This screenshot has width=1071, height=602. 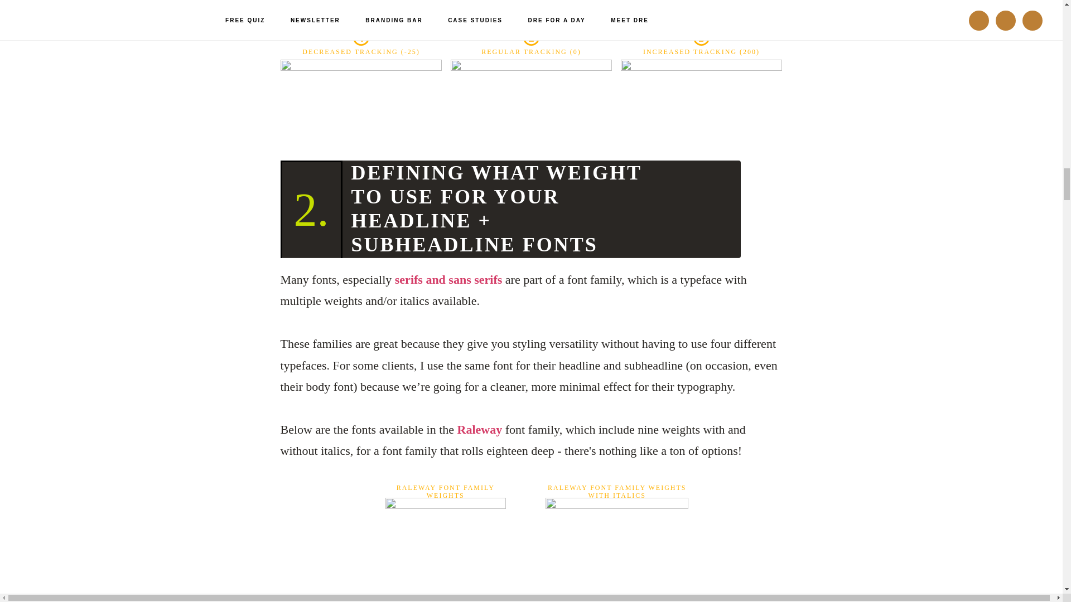 What do you see at coordinates (445, 548) in the screenshot?
I see `Brand Font Styling Examples-41` at bounding box center [445, 548].